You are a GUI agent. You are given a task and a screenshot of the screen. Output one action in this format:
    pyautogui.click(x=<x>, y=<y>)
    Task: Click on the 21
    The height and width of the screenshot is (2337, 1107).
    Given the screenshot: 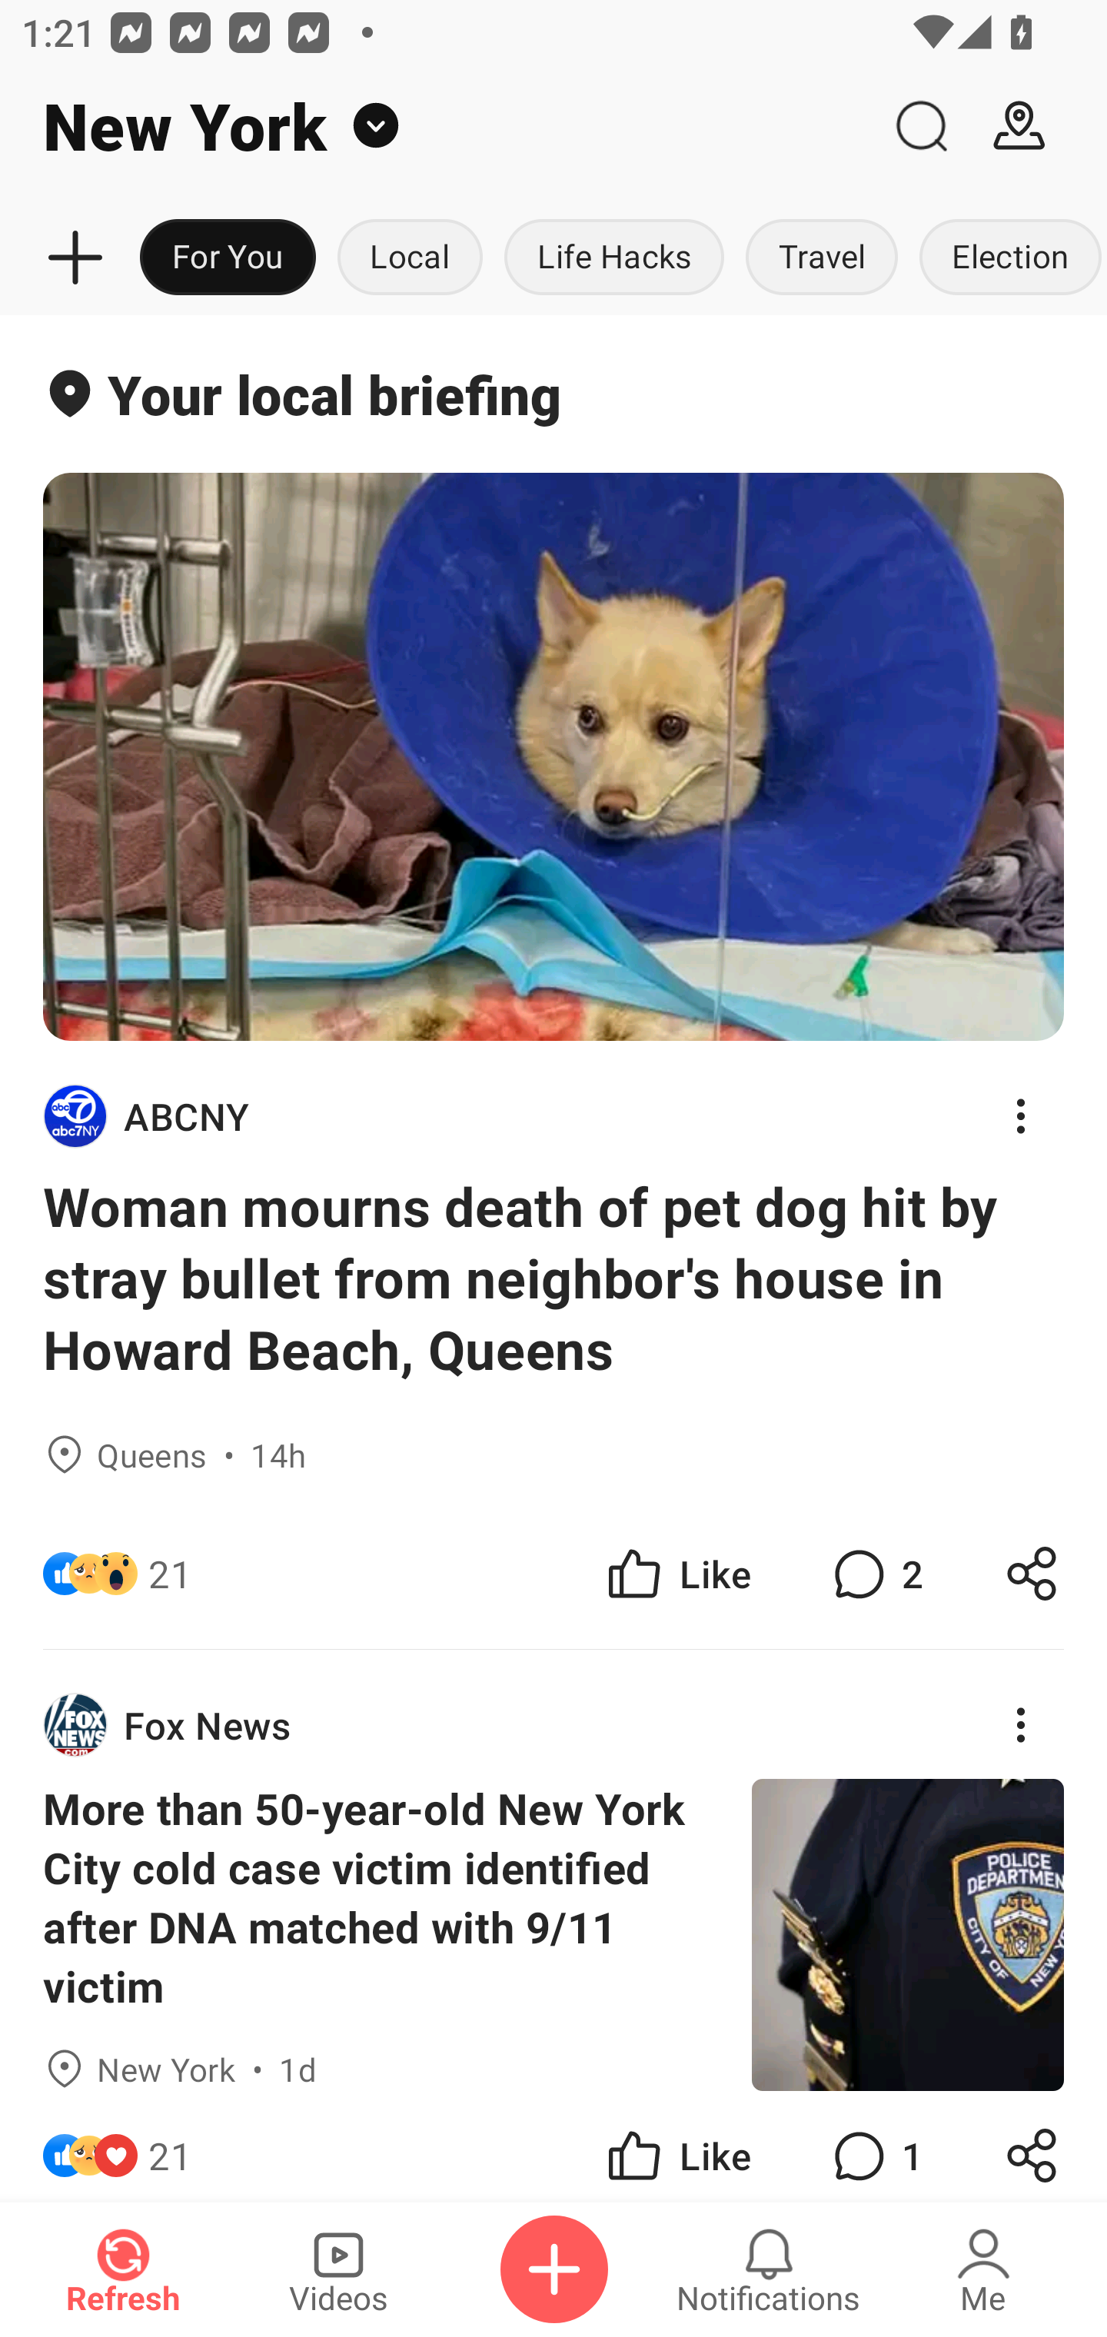 What is the action you would take?
    pyautogui.click(x=170, y=1574)
    